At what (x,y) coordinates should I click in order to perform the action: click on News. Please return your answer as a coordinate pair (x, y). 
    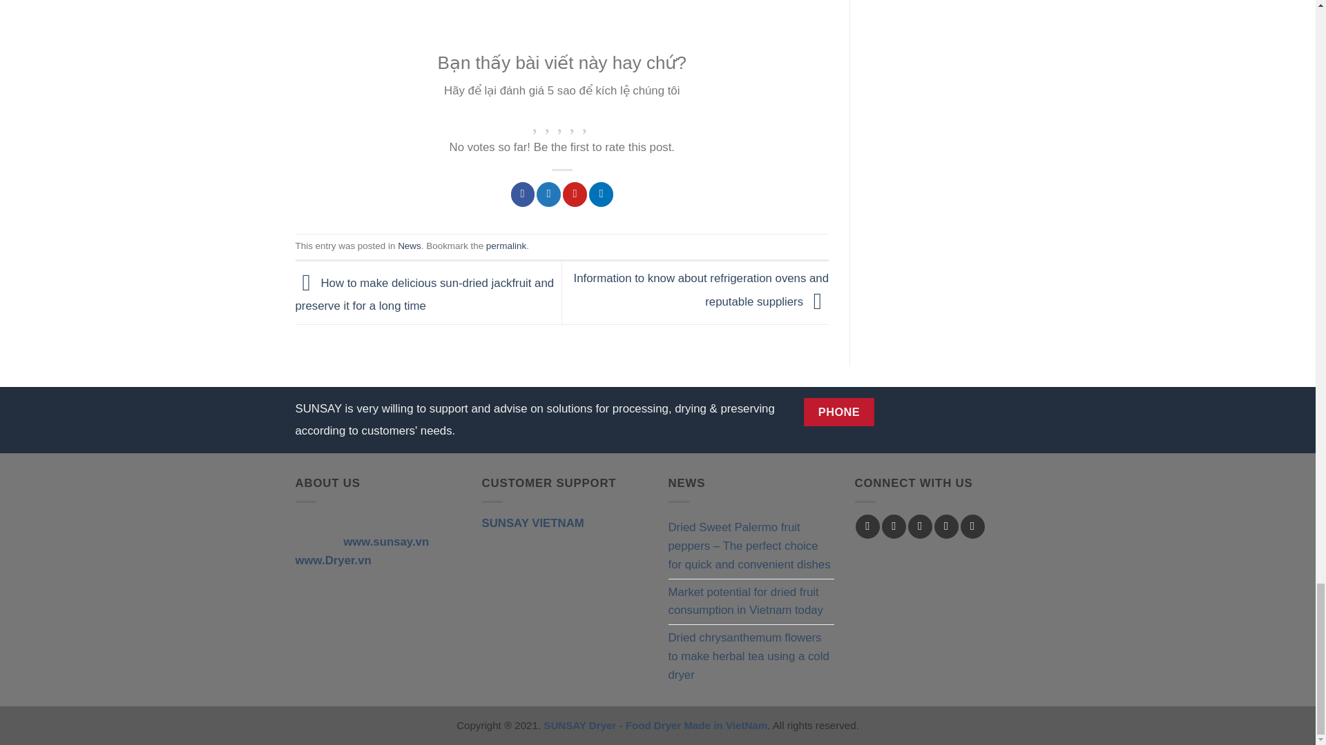
    Looking at the image, I should click on (410, 246).